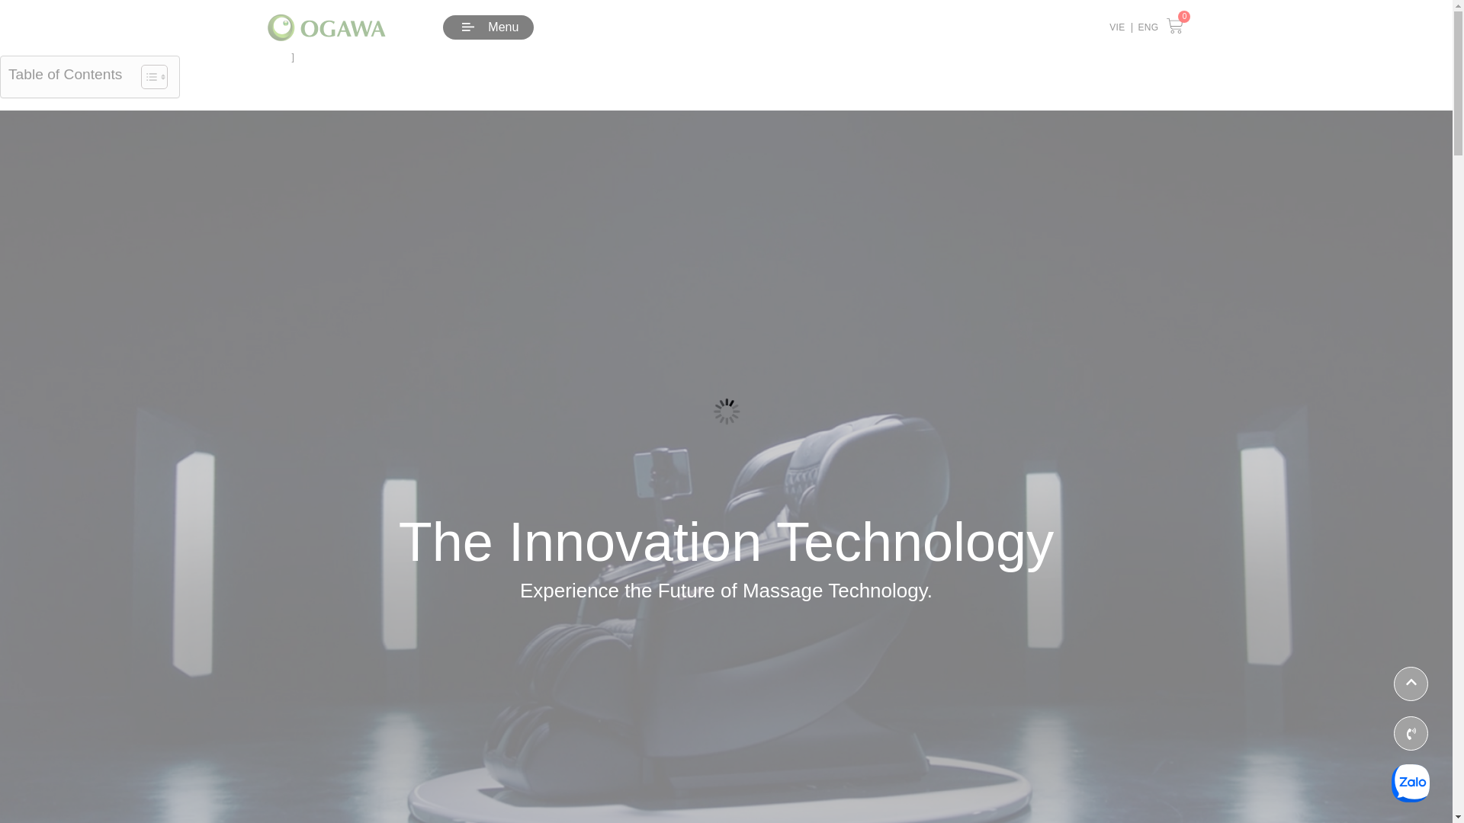 Image resolution: width=1464 pixels, height=823 pixels. Describe the element at coordinates (488, 27) in the screenshot. I see `Menu` at that location.